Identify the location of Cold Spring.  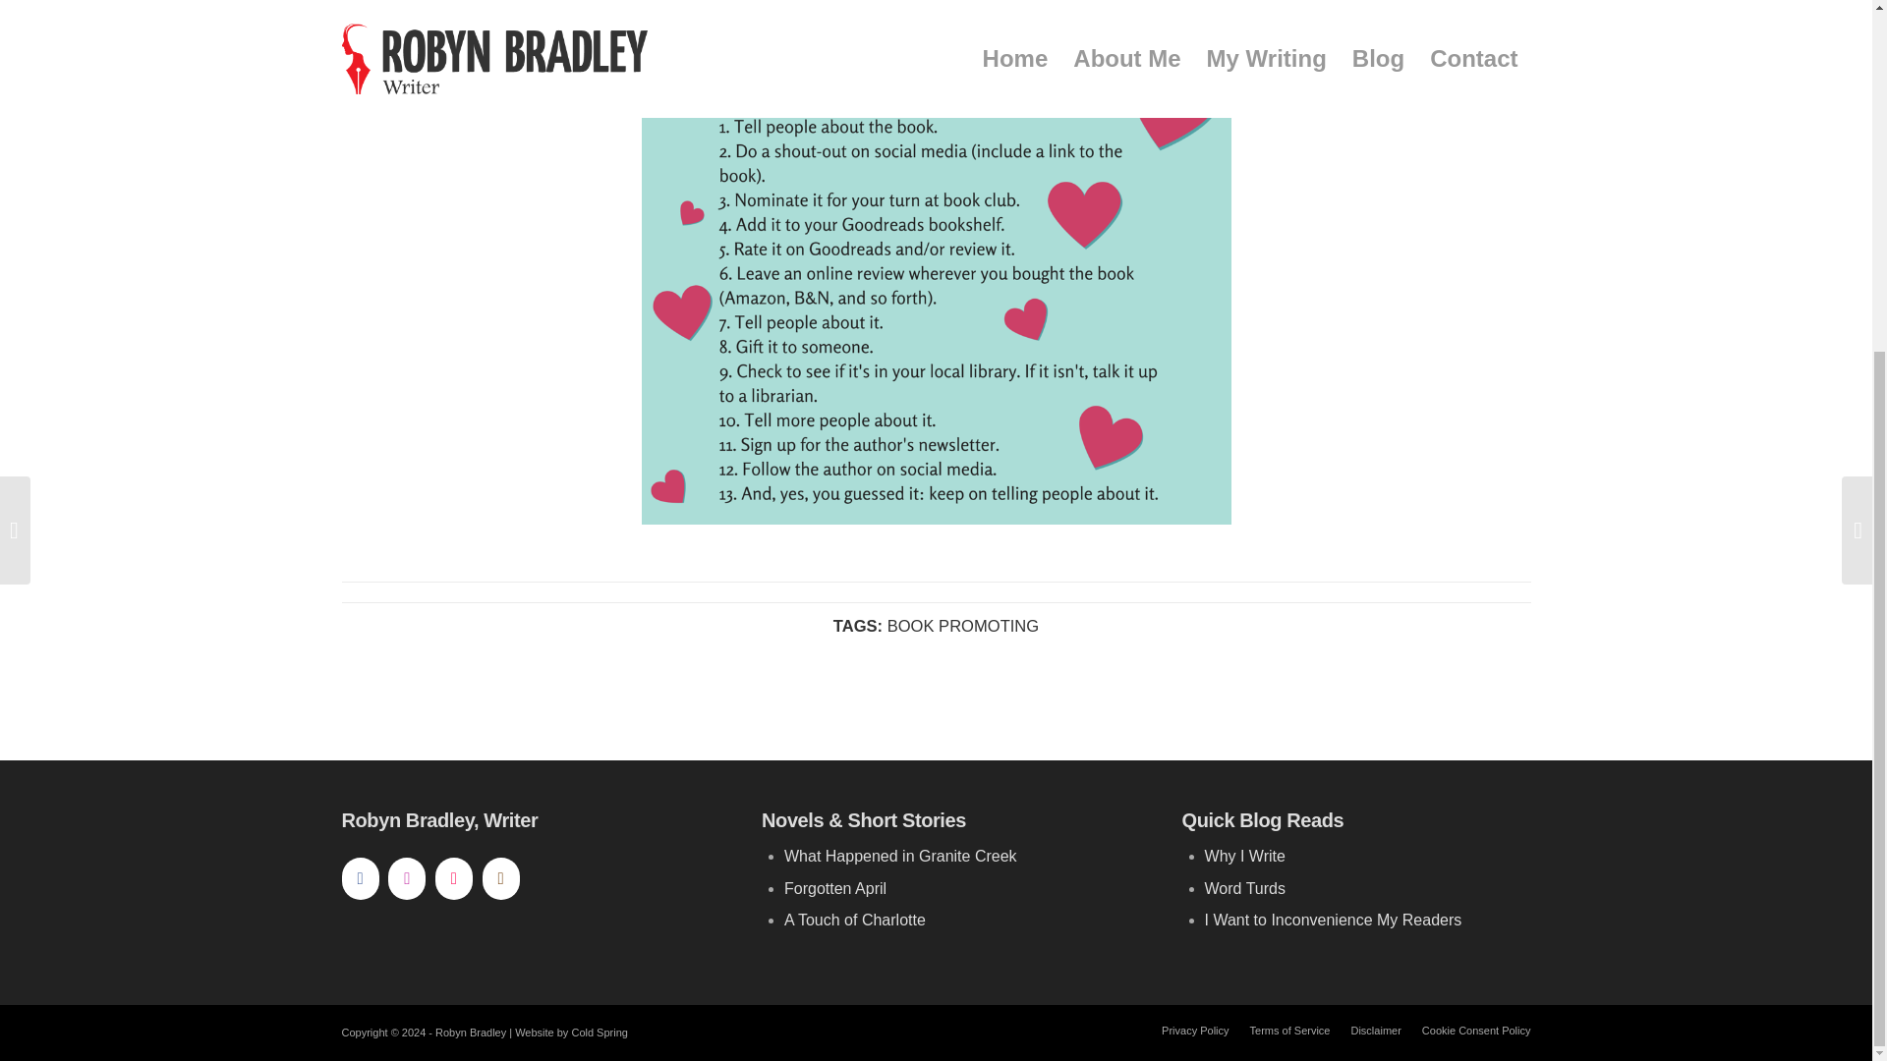
(599, 1033).